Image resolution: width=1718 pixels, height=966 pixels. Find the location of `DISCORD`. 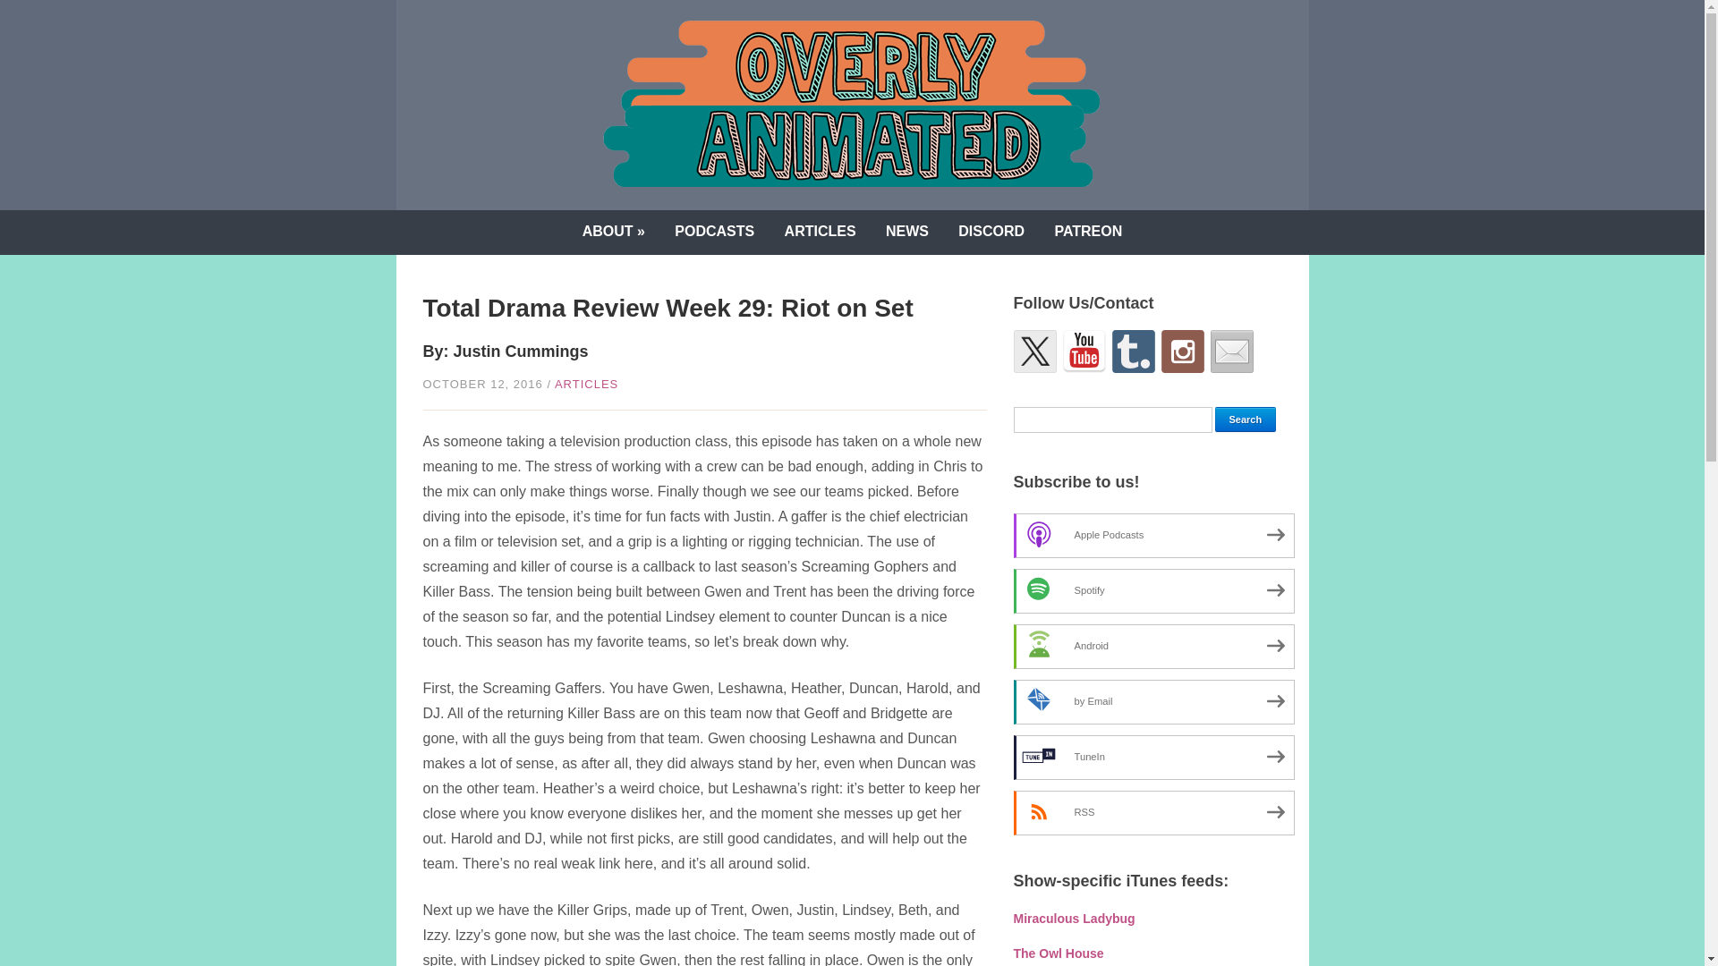

DISCORD is located at coordinates (991, 233).